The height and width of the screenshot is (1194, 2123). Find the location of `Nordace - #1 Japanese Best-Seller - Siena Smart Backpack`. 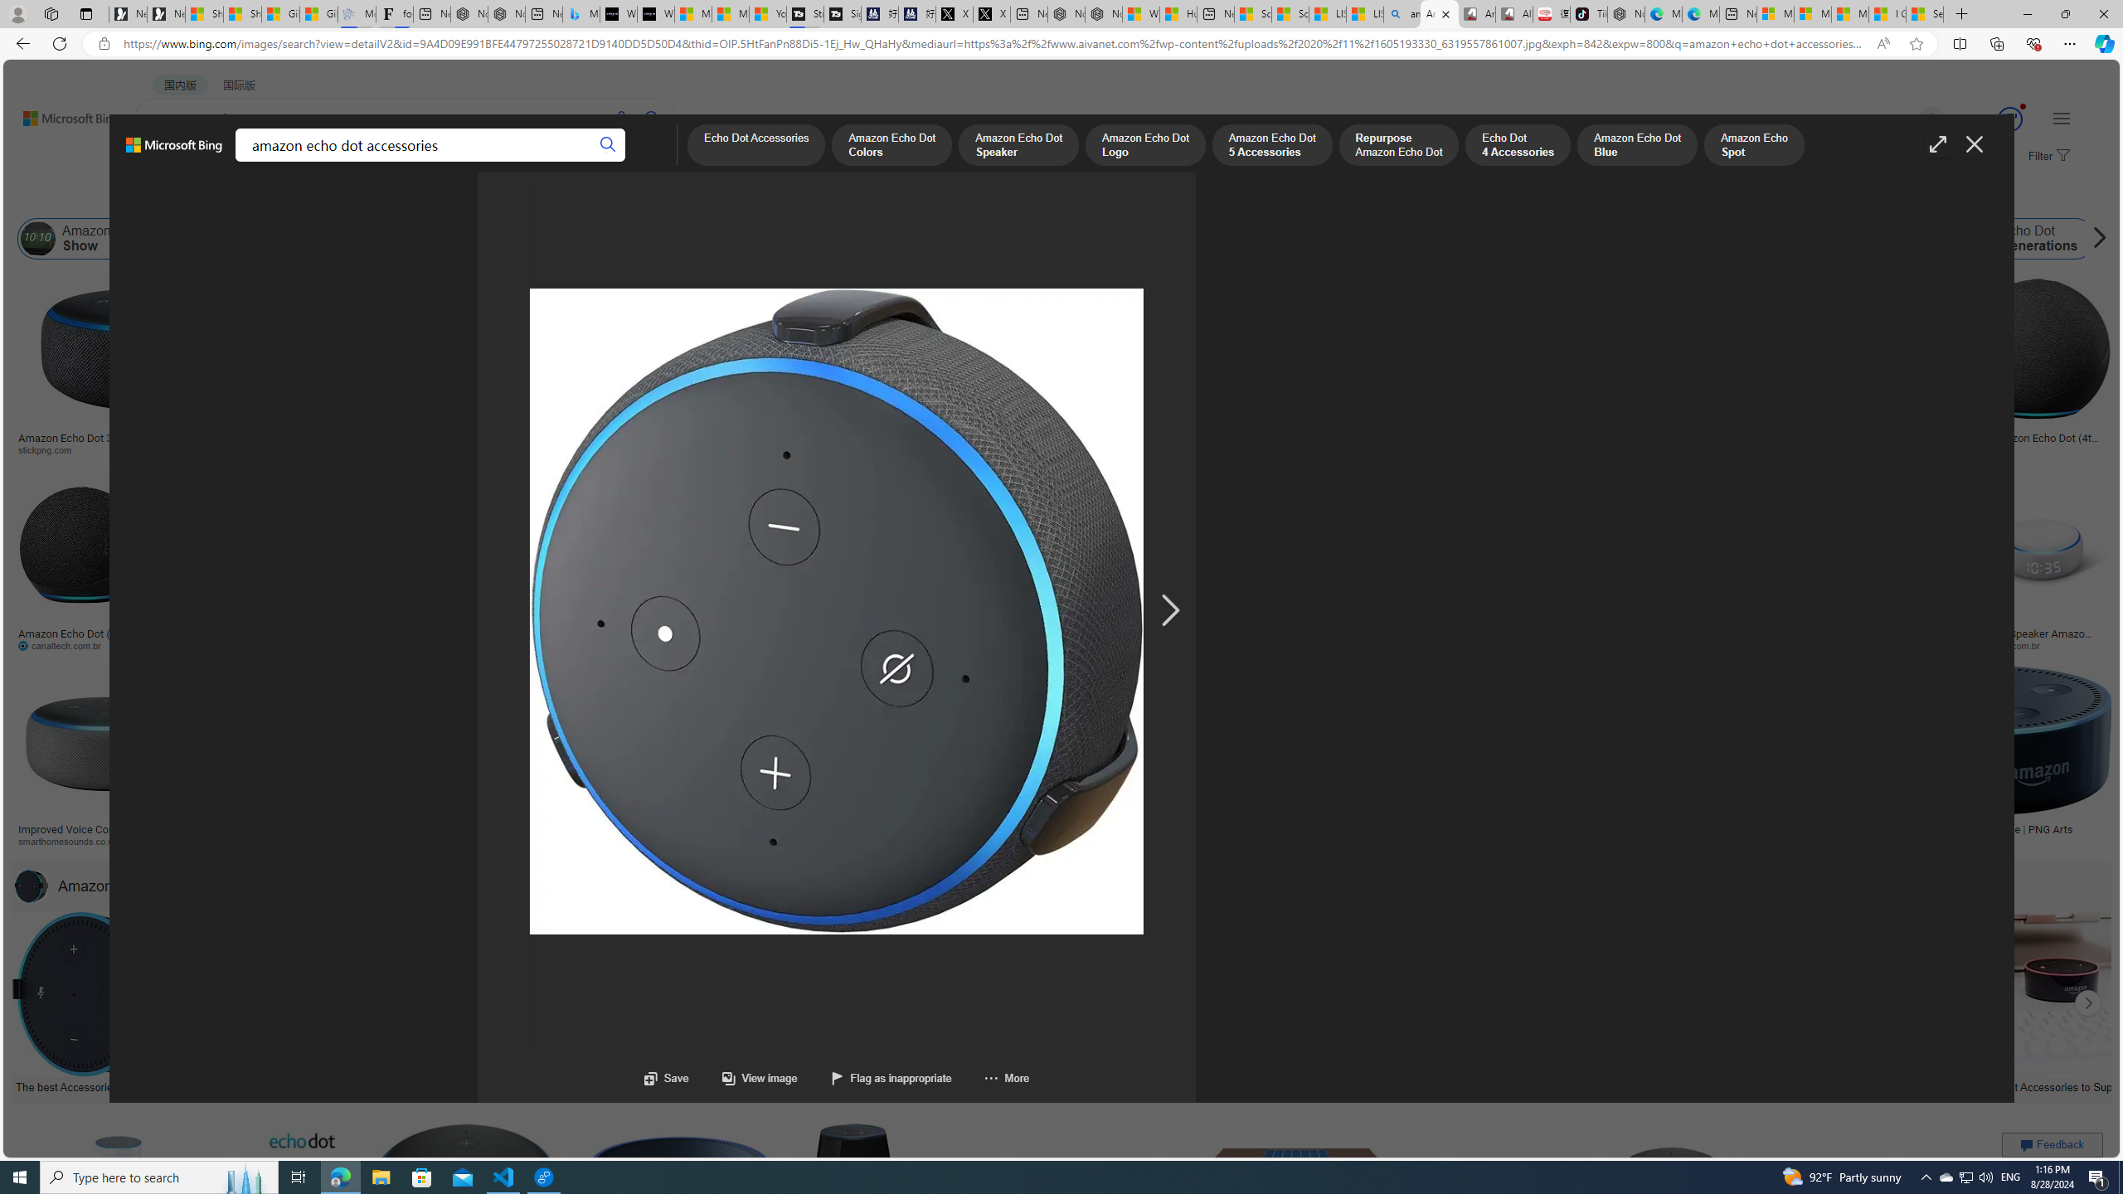

Nordace - #1 Japanese Best-Seller - Siena Smart Backpack is located at coordinates (508, 14).